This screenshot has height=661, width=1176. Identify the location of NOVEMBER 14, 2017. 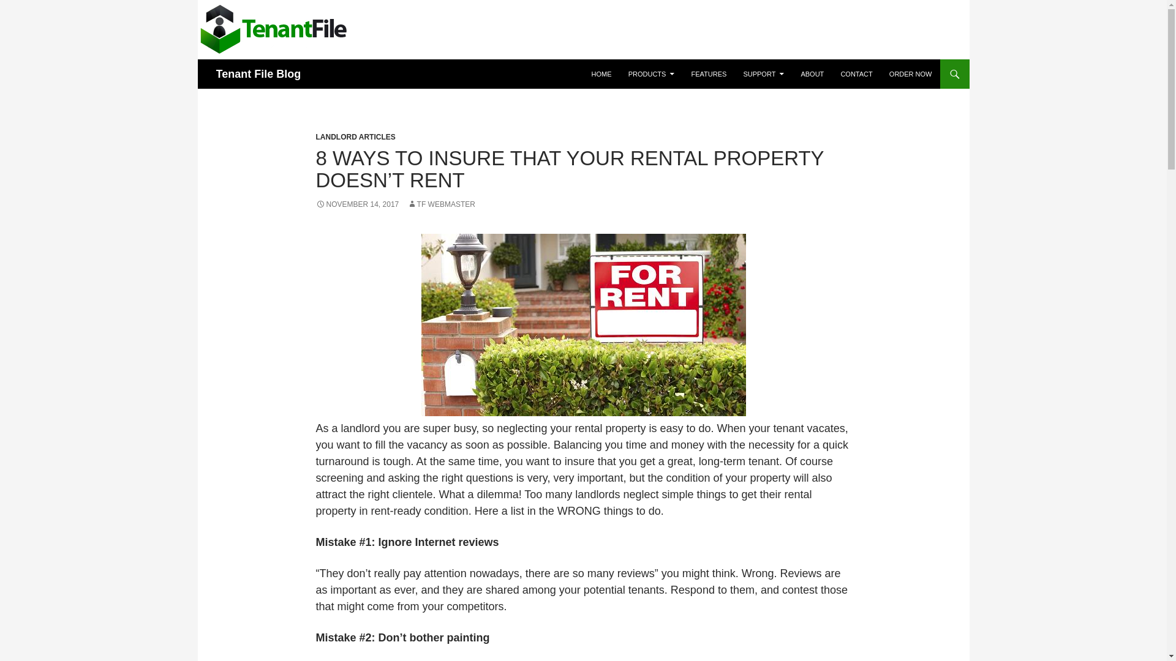
(358, 204).